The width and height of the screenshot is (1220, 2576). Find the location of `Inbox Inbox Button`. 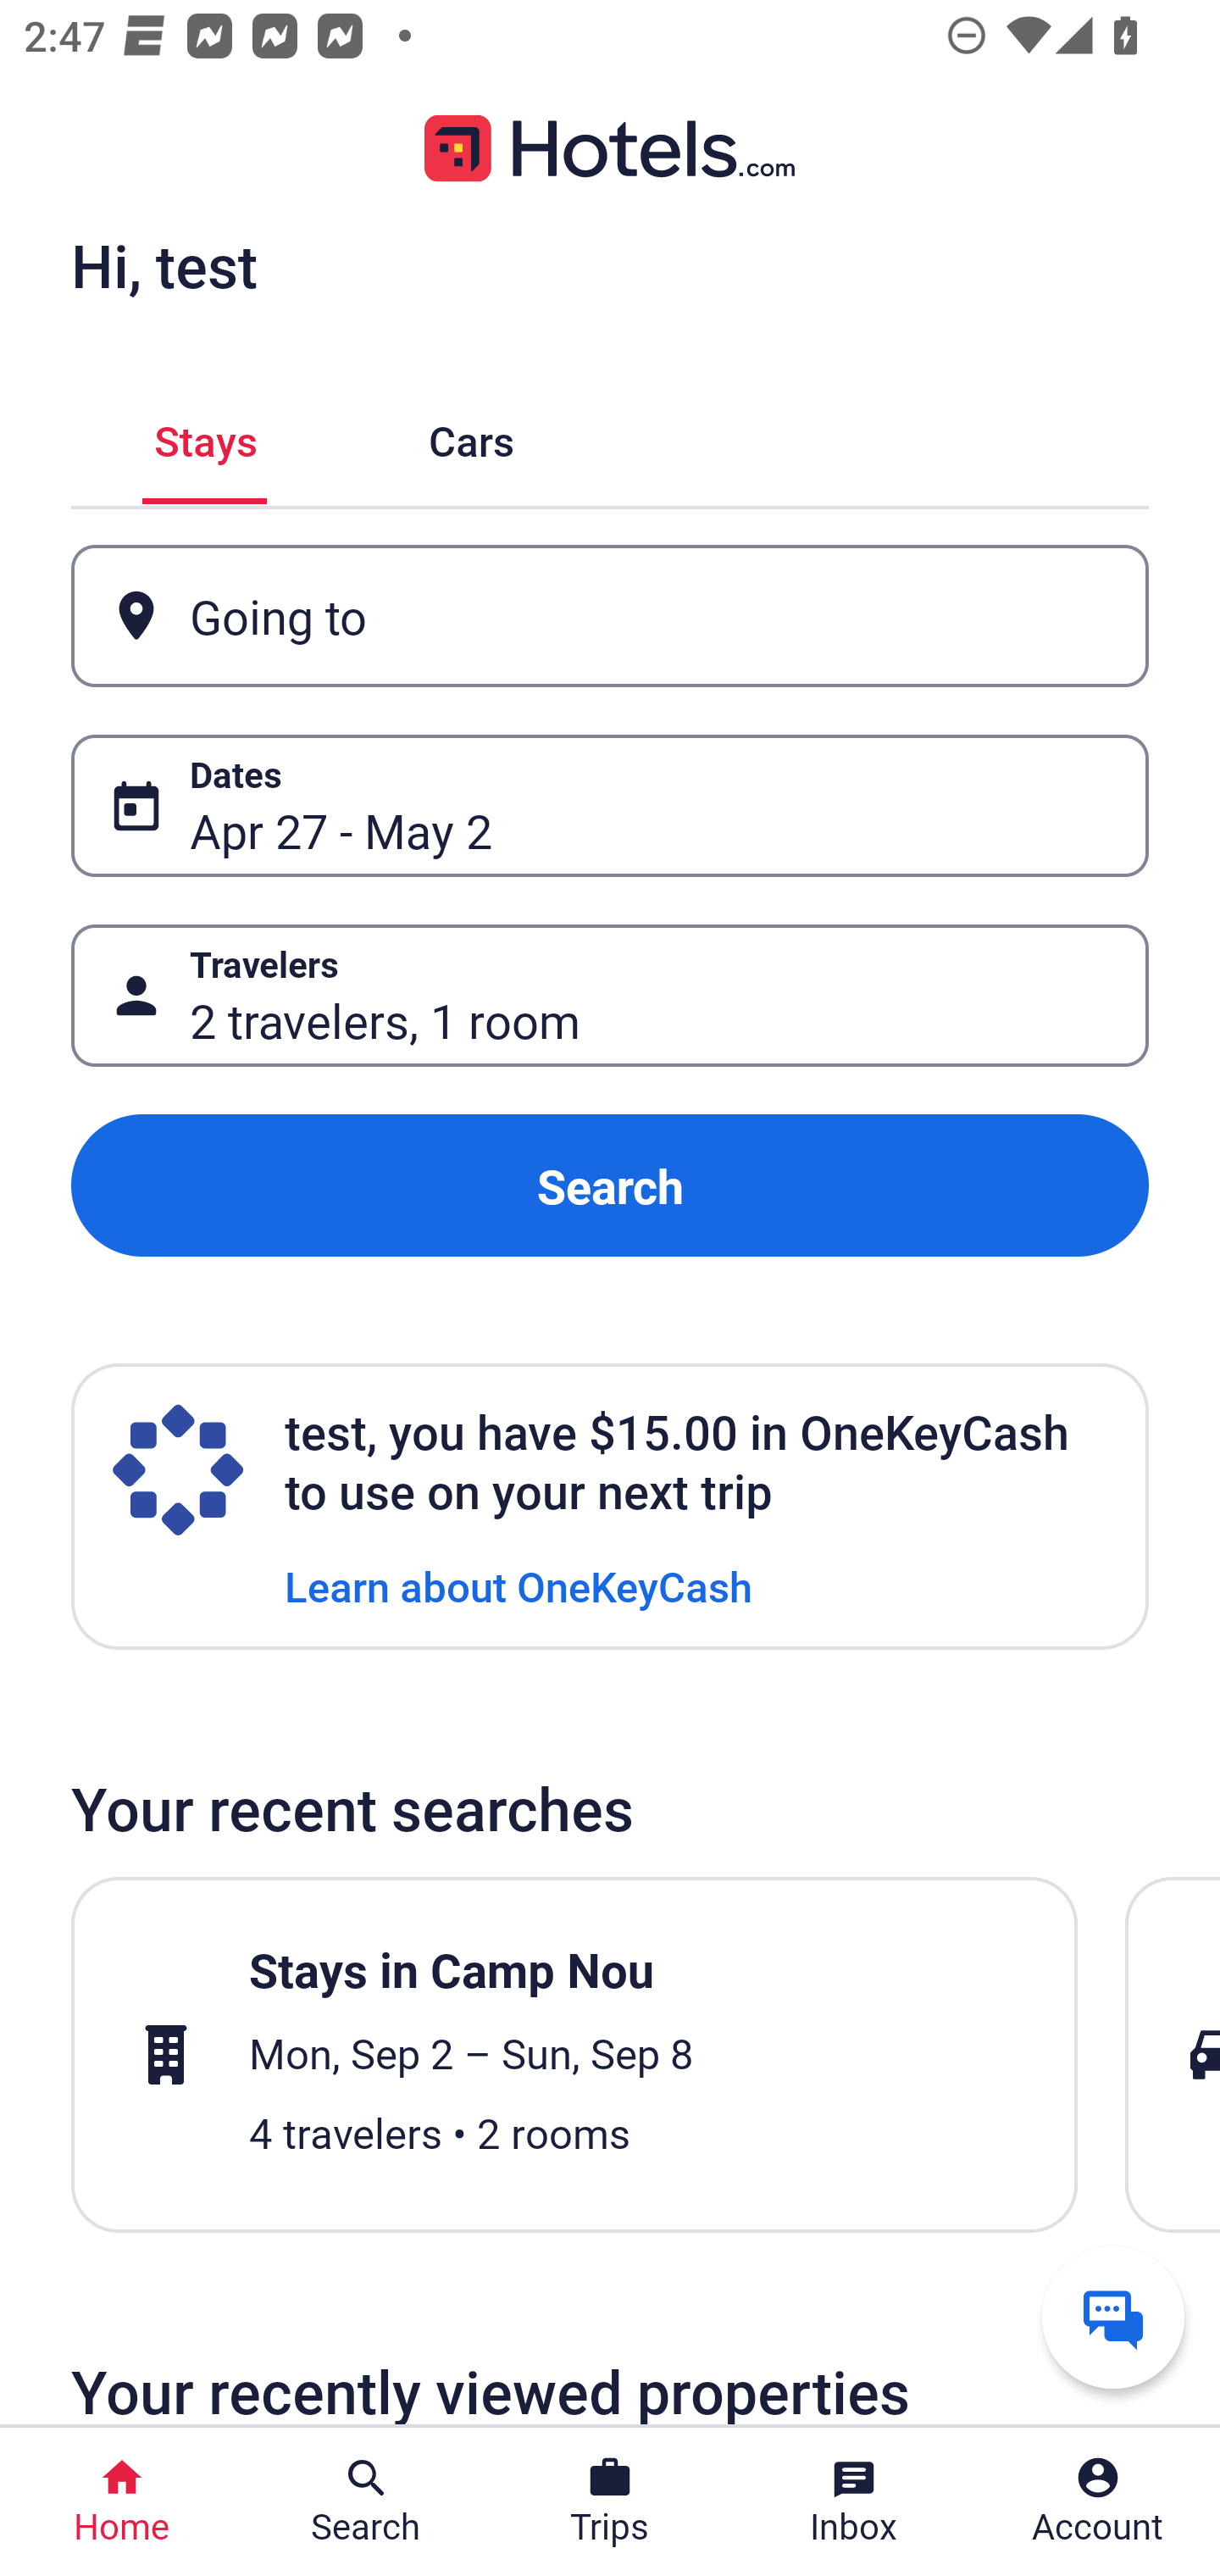

Inbox Inbox Button is located at coordinates (854, 2501).